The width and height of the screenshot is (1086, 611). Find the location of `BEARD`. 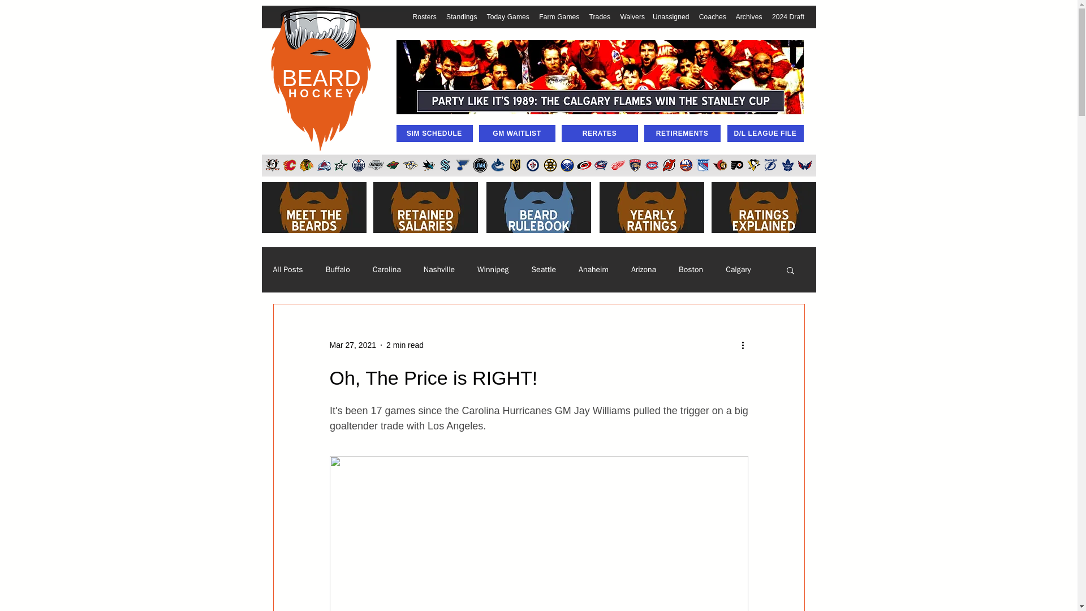

BEARD is located at coordinates (322, 78).